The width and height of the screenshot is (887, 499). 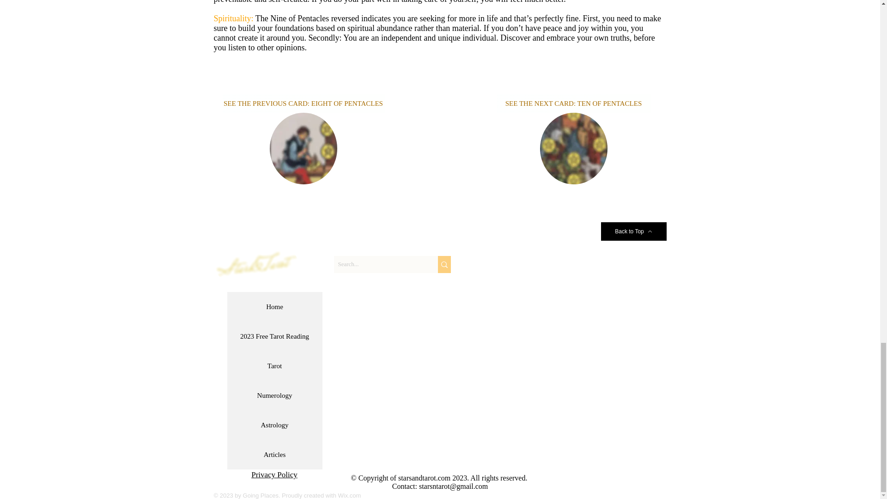 What do you see at coordinates (274, 366) in the screenshot?
I see `Tarot` at bounding box center [274, 366].